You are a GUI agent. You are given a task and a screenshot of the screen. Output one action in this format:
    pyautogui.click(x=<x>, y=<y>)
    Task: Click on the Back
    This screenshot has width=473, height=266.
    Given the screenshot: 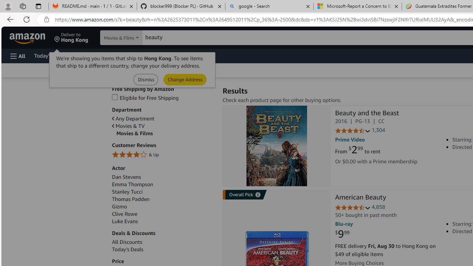 What is the action you would take?
    pyautogui.click(x=9, y=19)
    